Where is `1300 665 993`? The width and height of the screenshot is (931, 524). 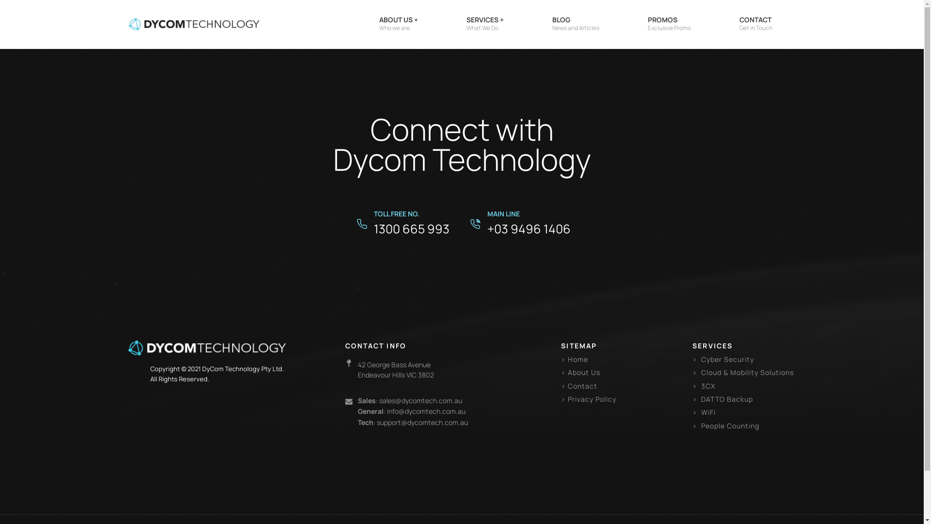
1300 665 993 is located at coordinates (412, 229).